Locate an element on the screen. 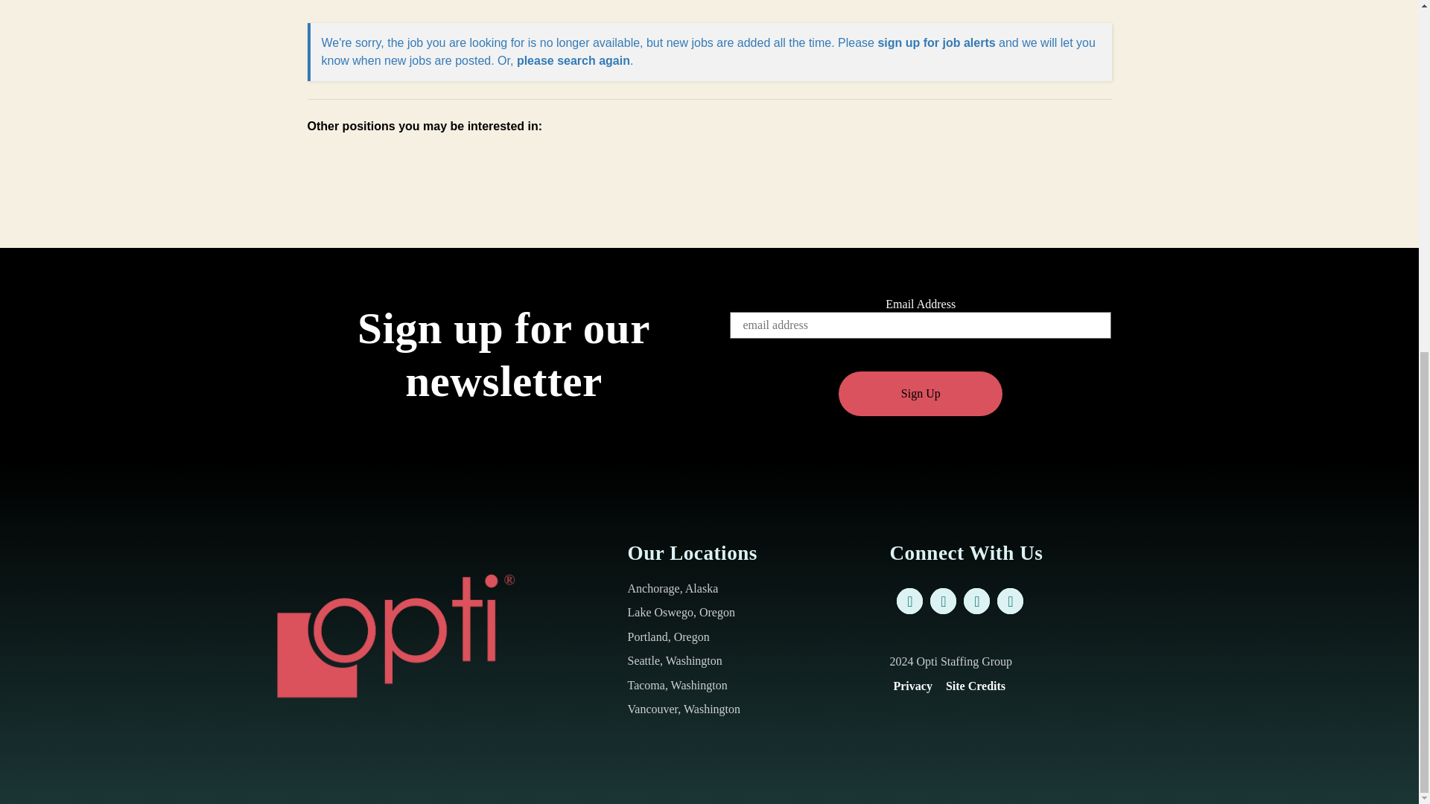 This screenshot has height=804, width=1430. Connect with Opti Staffing on LinkedIn is located at coordinates (976, 601).